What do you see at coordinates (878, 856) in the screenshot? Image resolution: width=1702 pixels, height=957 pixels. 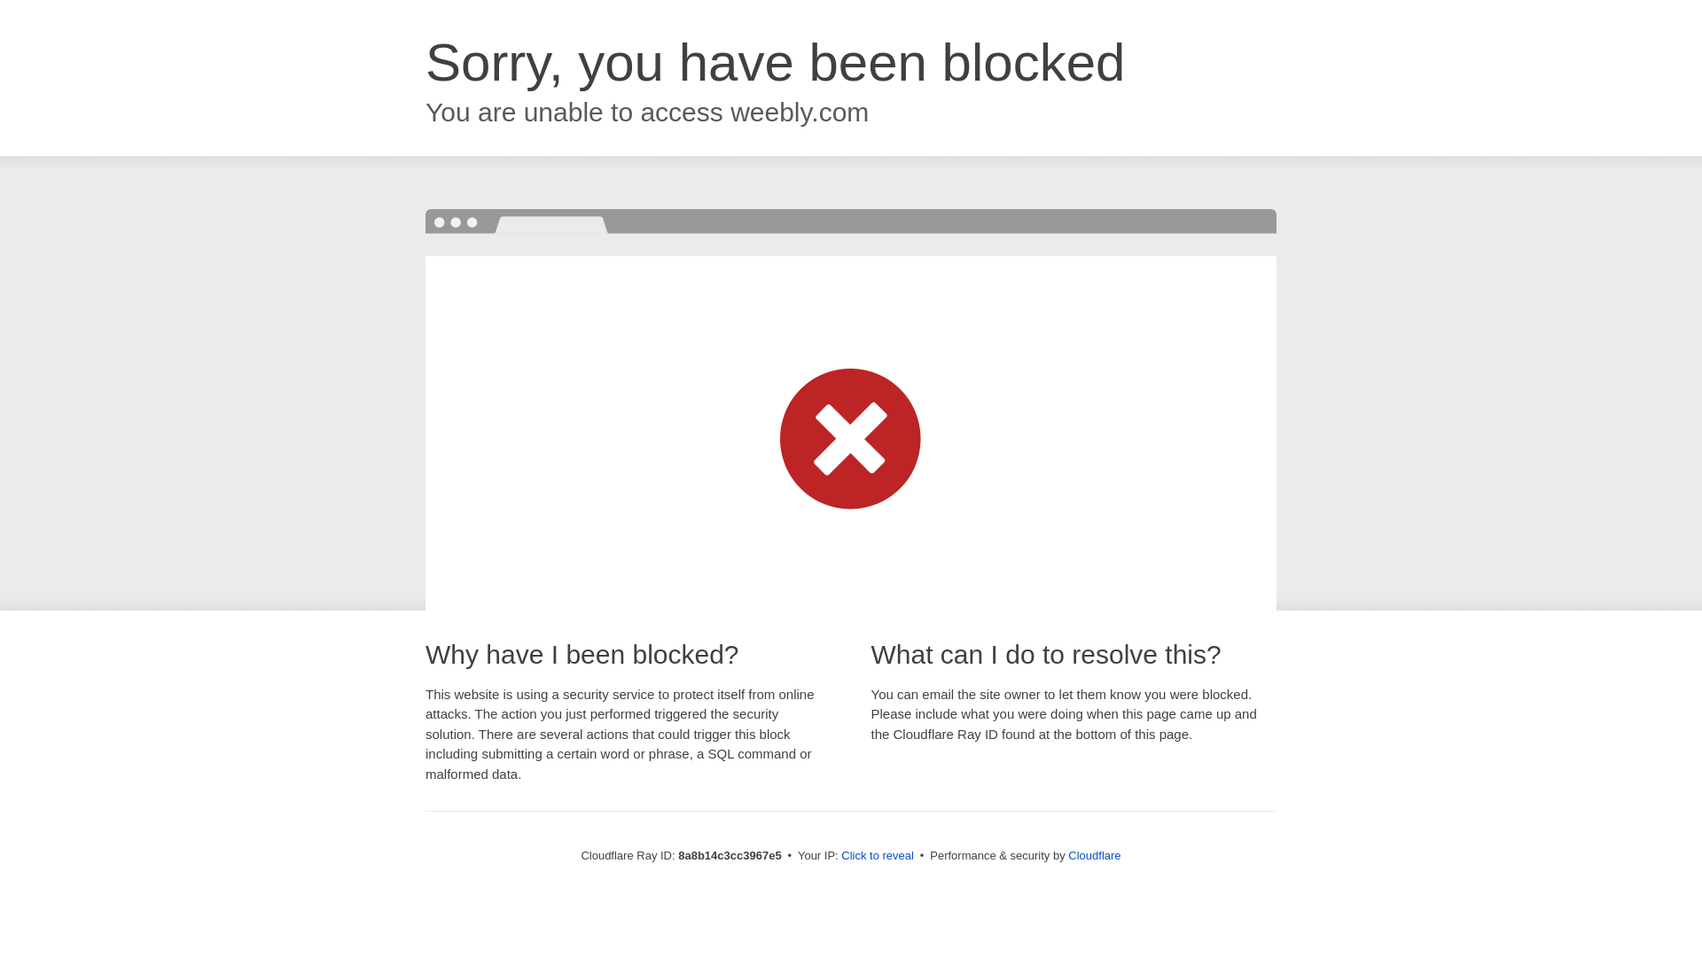 I see `Click to reveal` at bounding box center [878, 856].